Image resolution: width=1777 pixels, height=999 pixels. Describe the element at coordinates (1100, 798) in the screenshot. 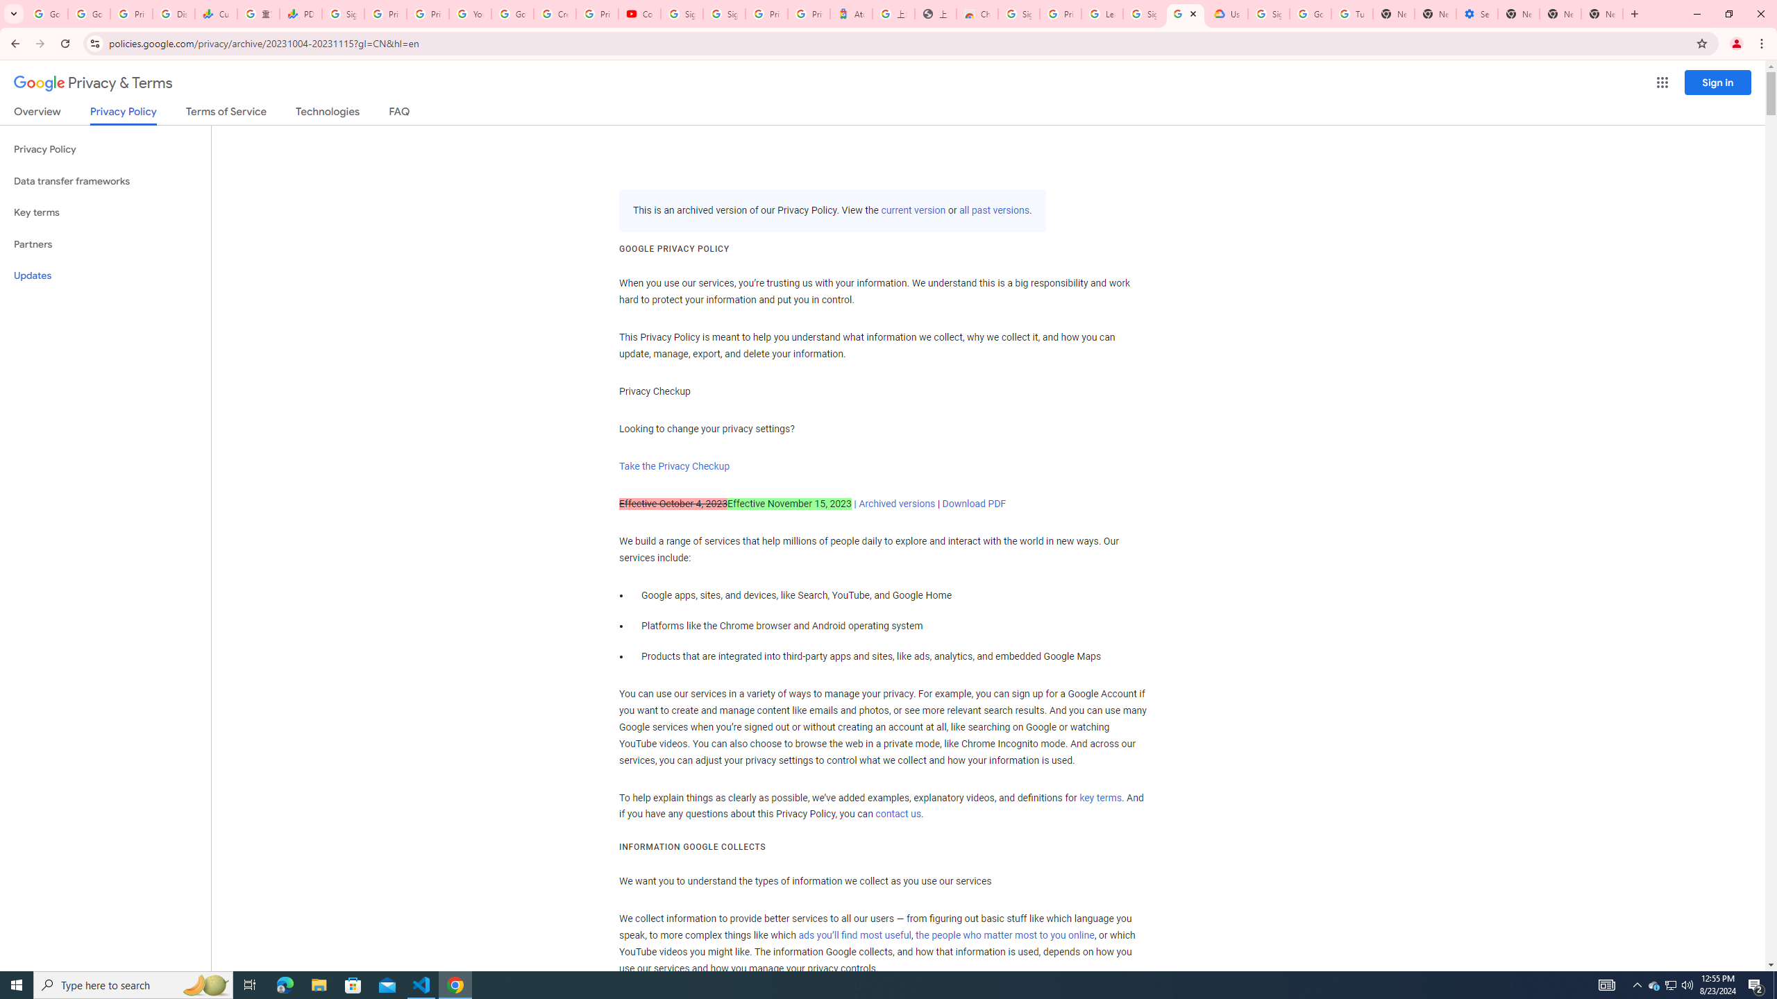

I see `key terms` at that location.